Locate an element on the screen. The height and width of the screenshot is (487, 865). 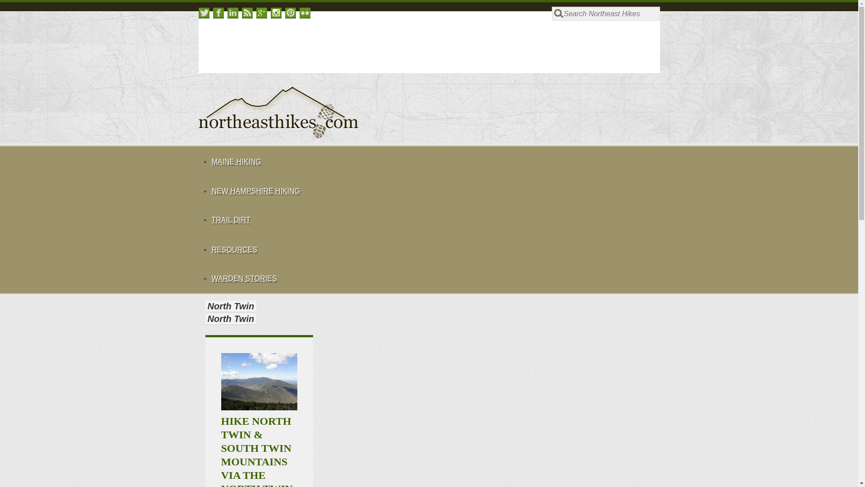
NEW HAMPSHIRE HIKING is located at coordinates (435, 190).